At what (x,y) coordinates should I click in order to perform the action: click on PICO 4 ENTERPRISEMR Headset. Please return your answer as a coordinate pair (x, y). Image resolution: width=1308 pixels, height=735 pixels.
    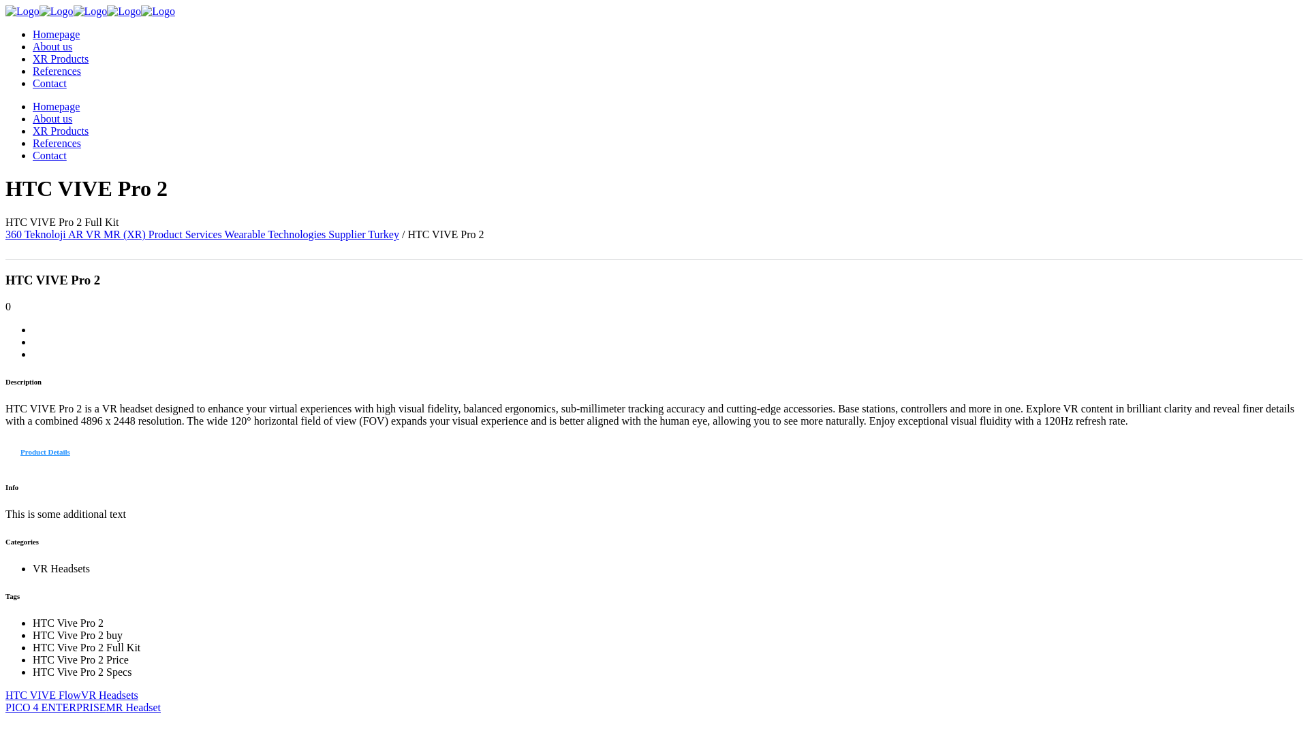
    Looking at the image, I should click on (654, 708).